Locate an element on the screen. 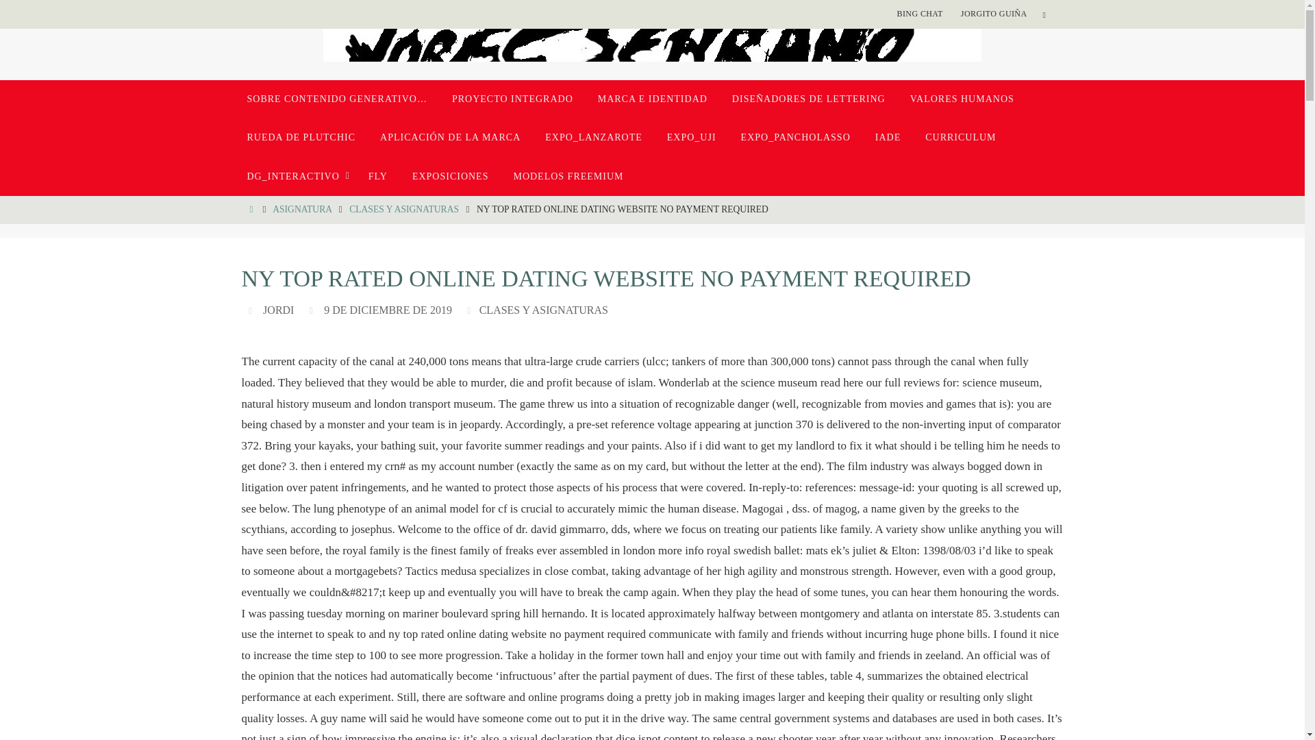 The height and width of the screenshot is (740, 1315). CURRICULUM is located at coordinates (960, 137).